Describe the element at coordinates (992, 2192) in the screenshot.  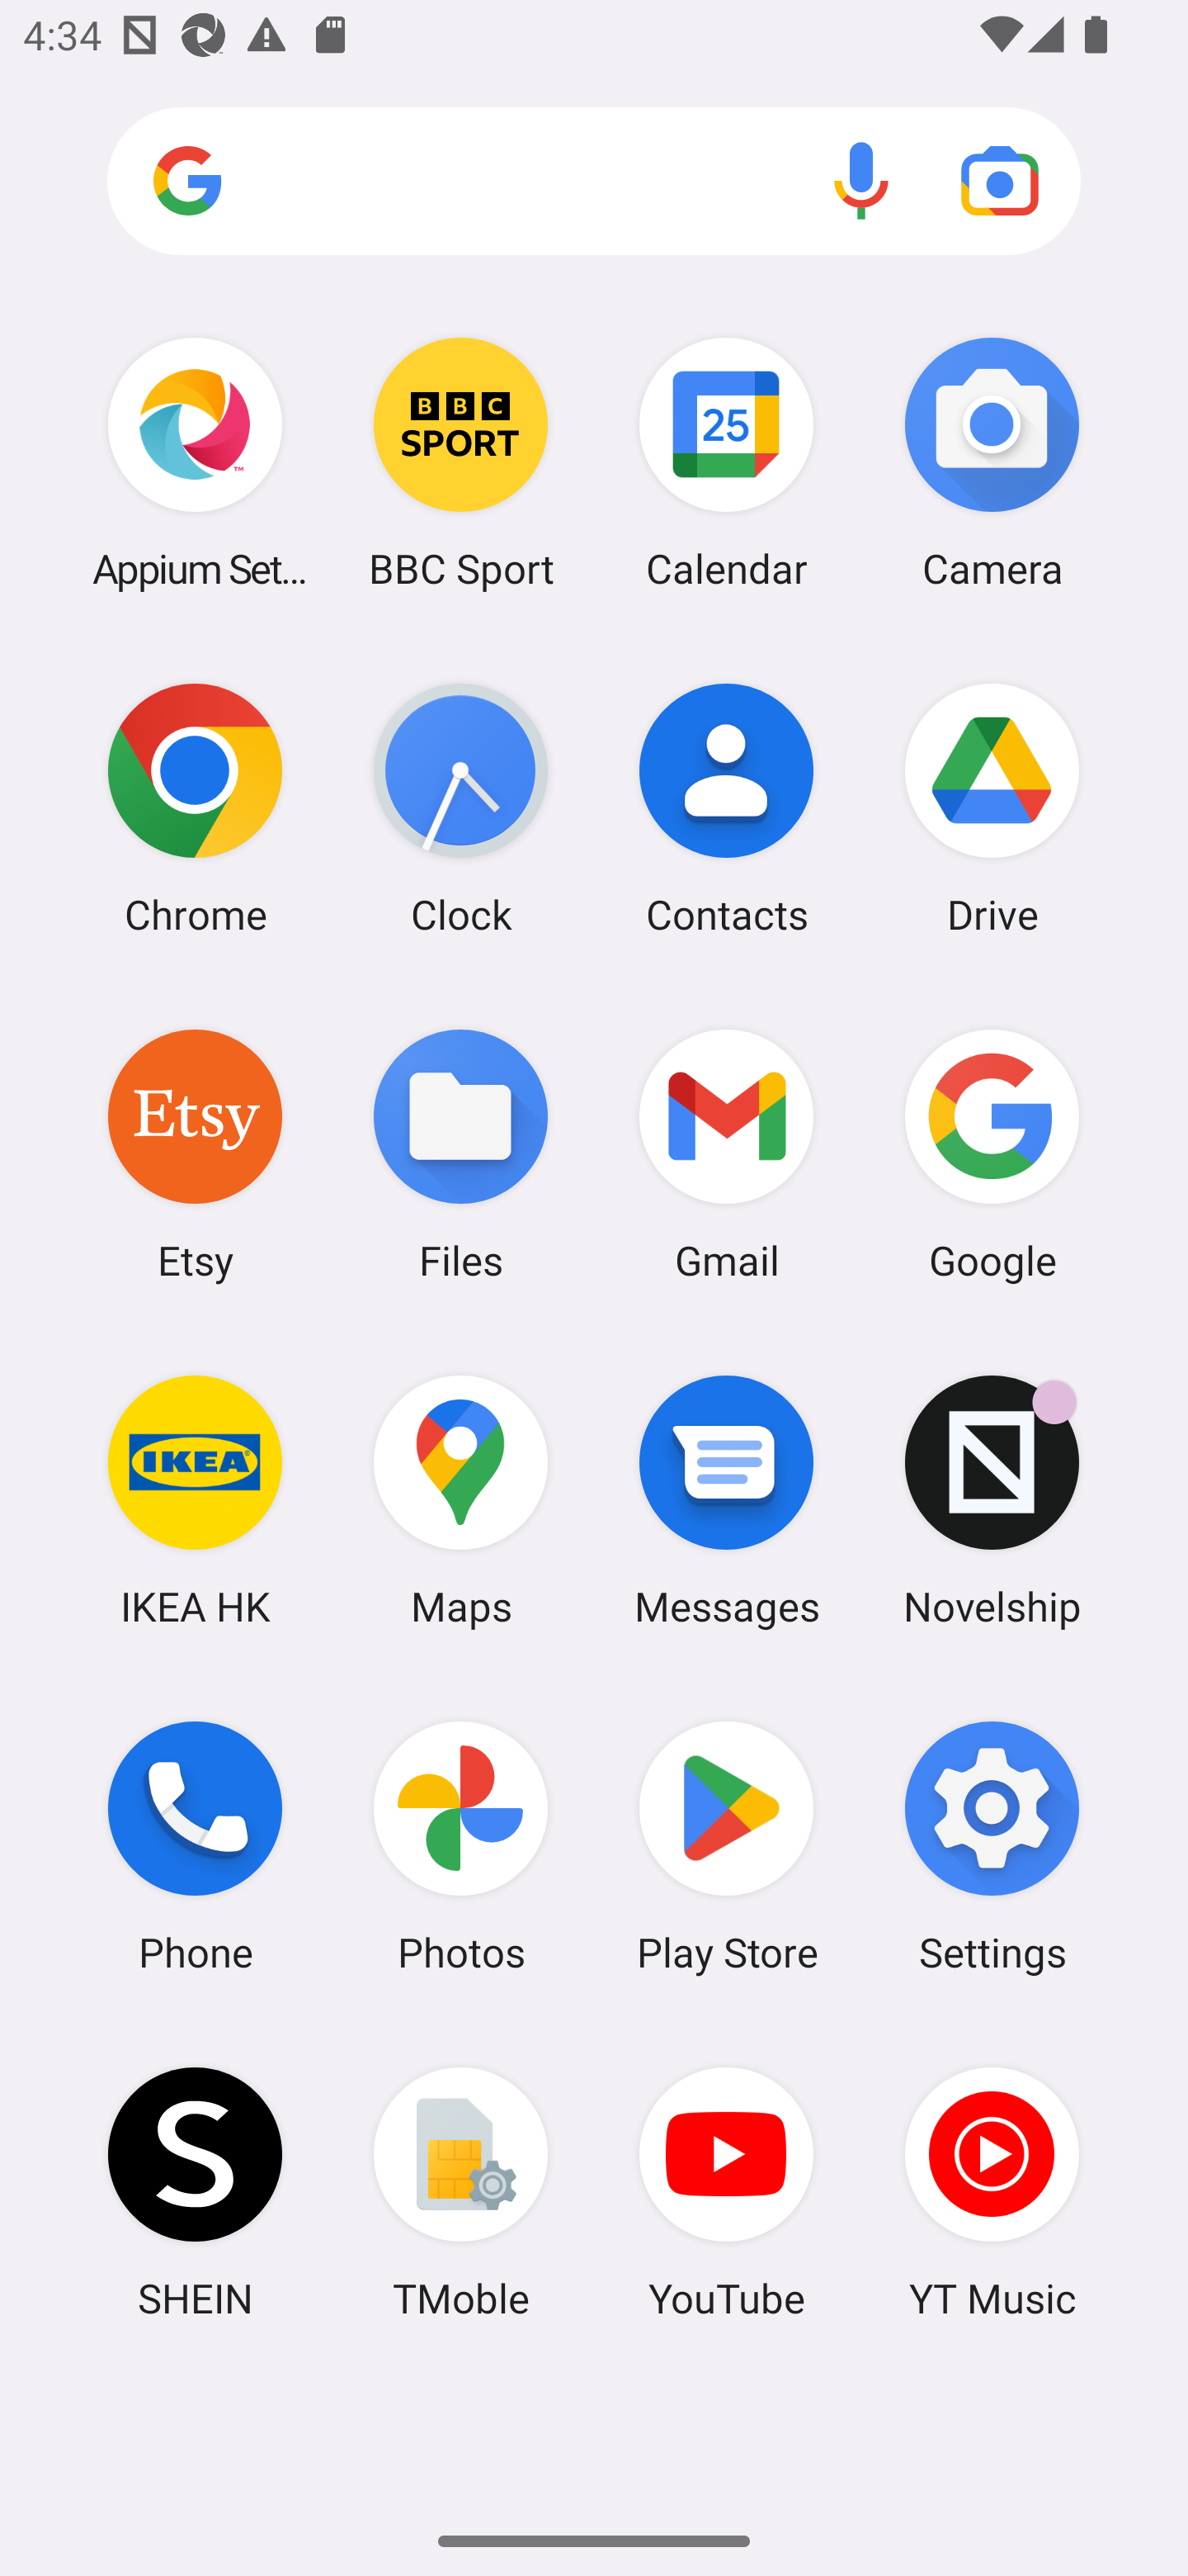
I see `YT Music` at that location.